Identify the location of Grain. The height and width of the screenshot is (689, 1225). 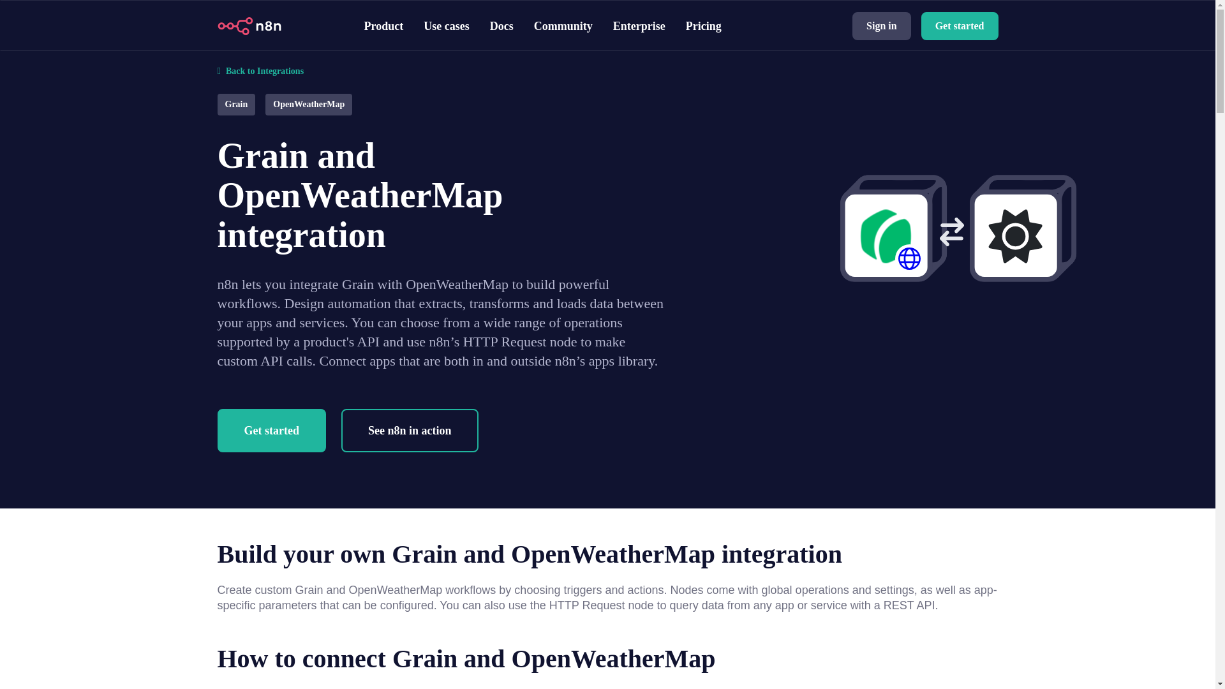
(235, 103).